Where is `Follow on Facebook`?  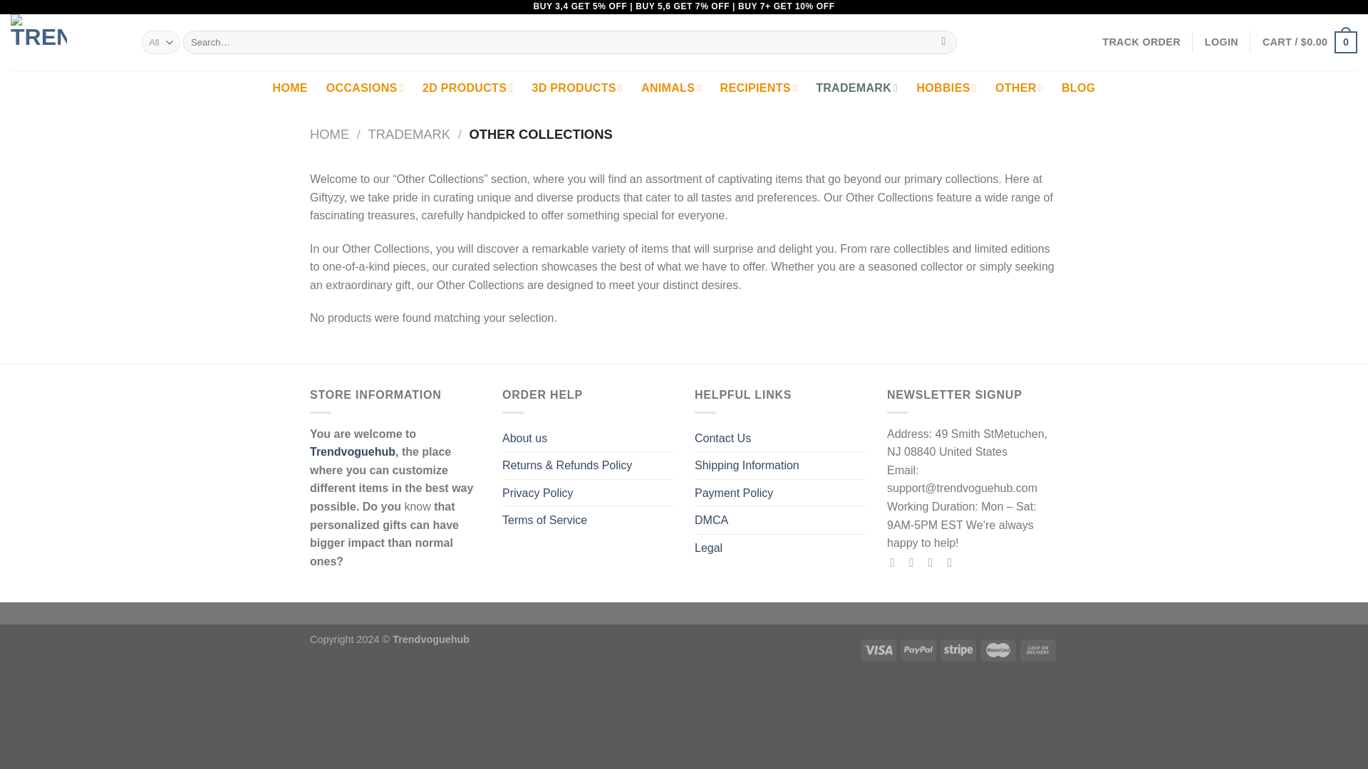
Follow on Facebook is located at coordinates (896, 563).